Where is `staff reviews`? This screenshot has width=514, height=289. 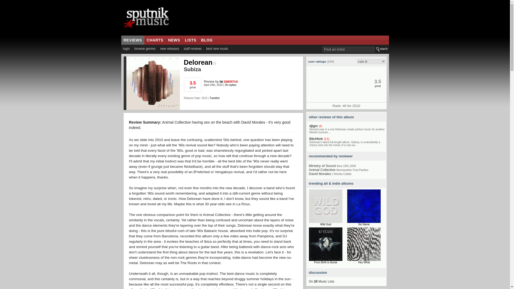 staff reviews is located at coordinates (192, 49).